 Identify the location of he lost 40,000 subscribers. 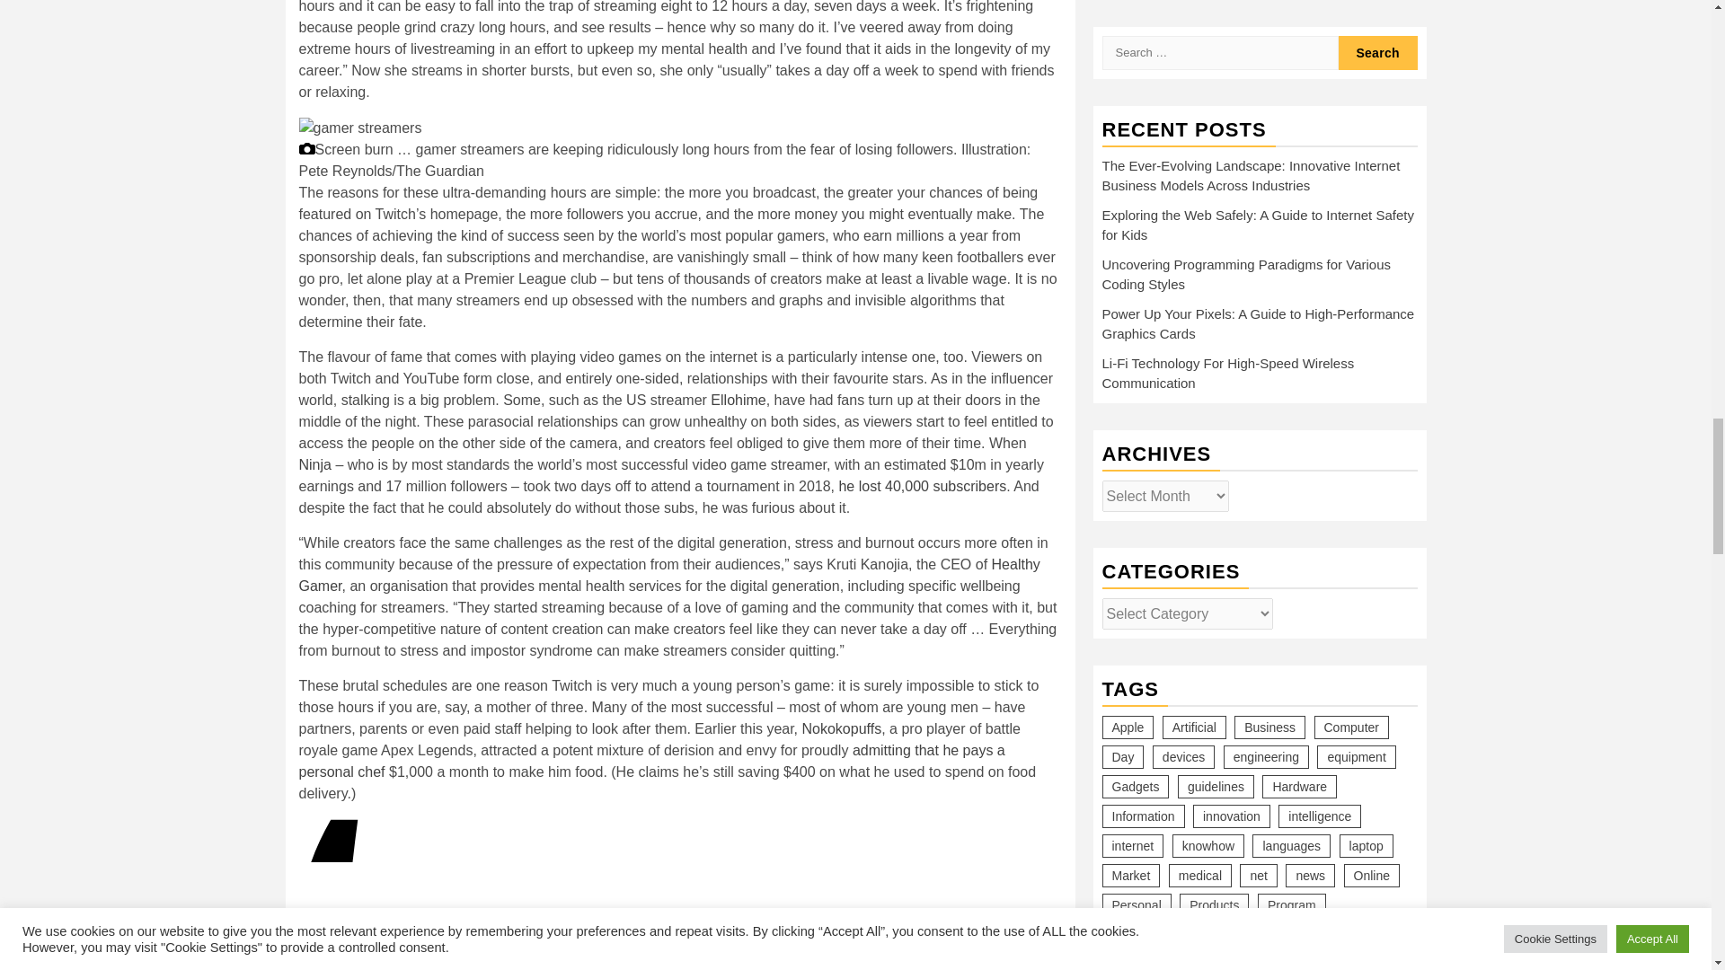
(922, 486).